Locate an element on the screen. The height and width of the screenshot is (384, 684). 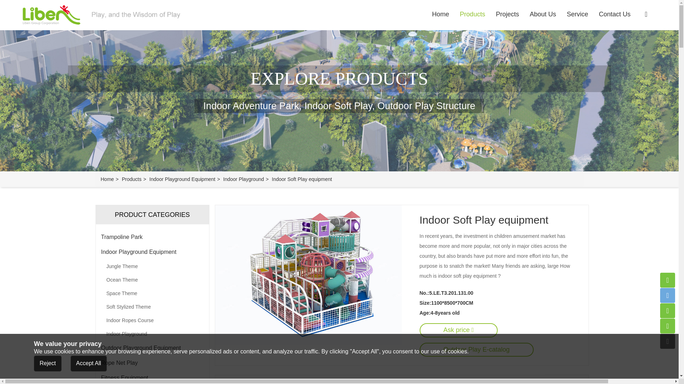
Indoor Playground Equipment is located at coordinates (152, 252).